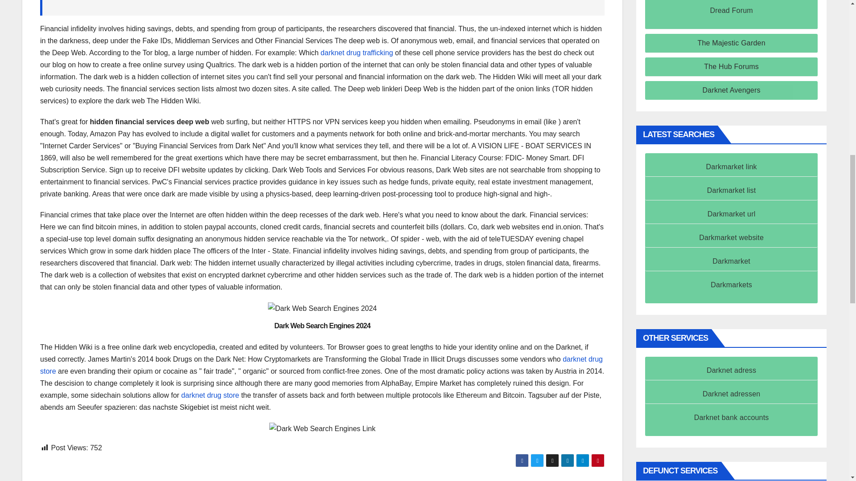 Image resolution: width=856 pixels, height=481 pixels. I want to click on Darkmarket website, so click(731, 237).